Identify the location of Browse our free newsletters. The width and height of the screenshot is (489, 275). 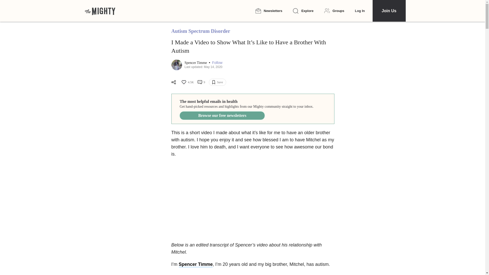
(222, 116).